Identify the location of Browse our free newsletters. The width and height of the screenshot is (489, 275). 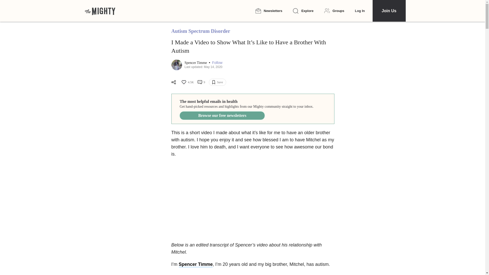
(222, 116).